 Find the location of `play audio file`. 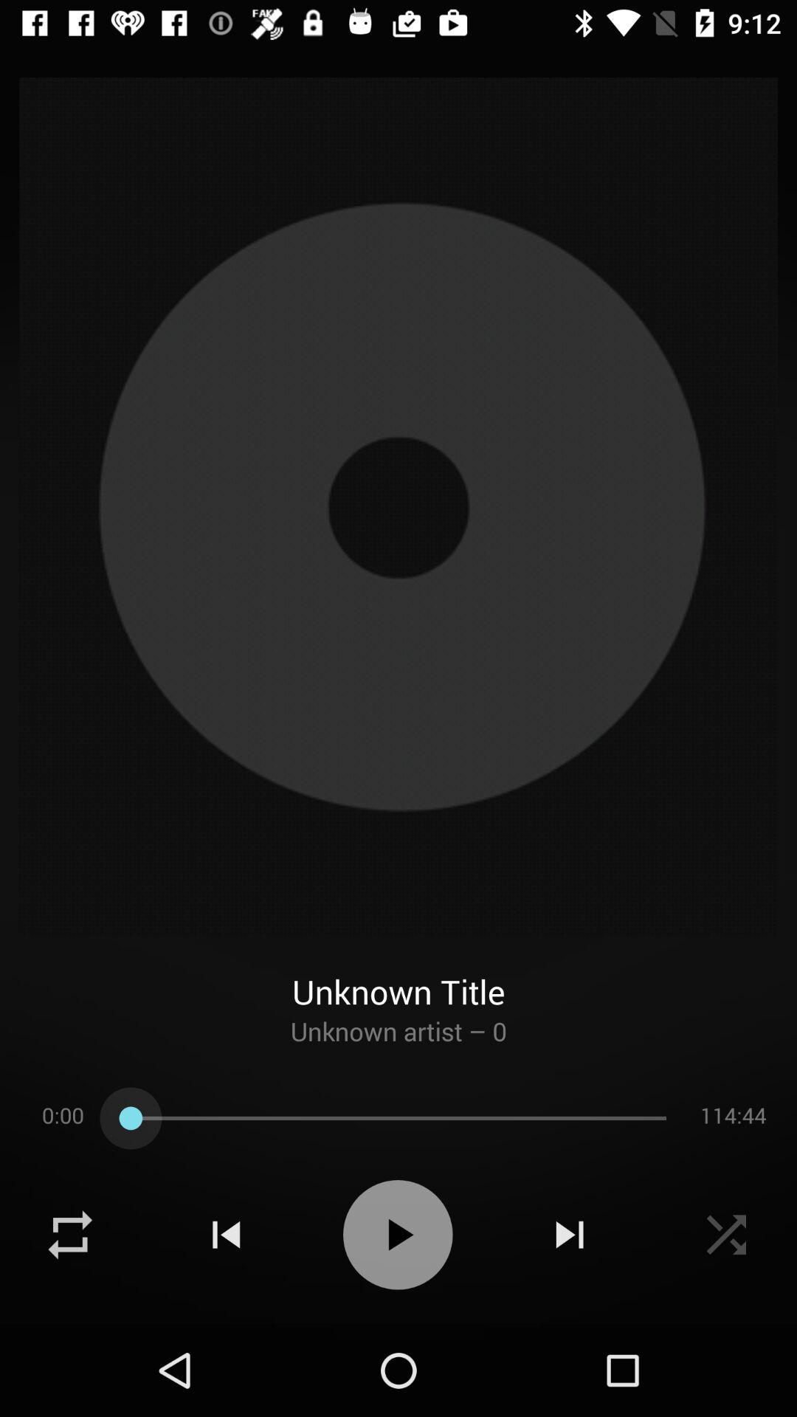

play audio file is located at coordinates (398, 1235).